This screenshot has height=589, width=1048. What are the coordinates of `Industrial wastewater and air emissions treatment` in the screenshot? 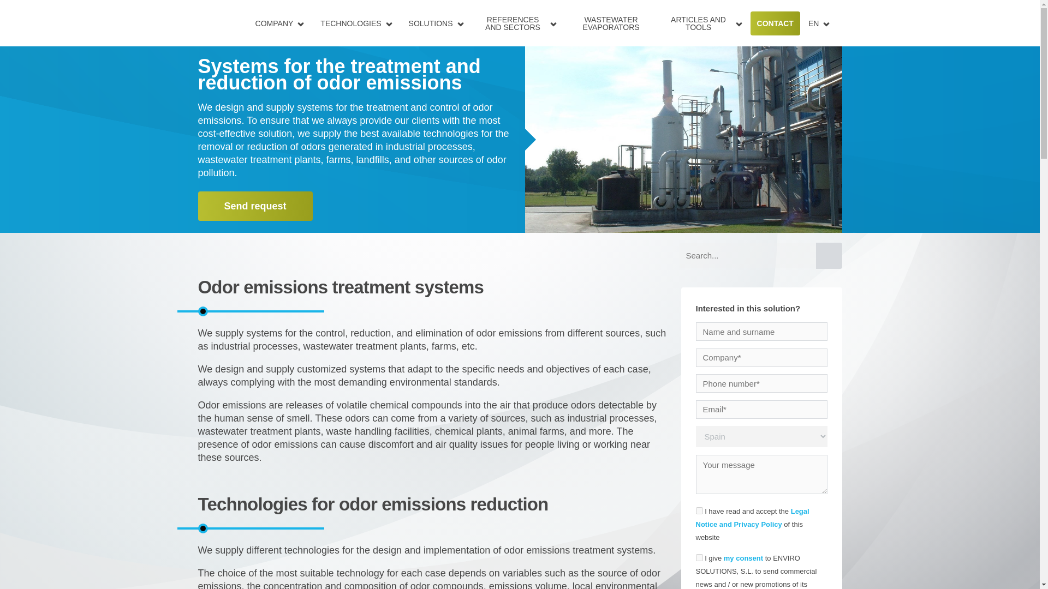 It's located at (63, 22).